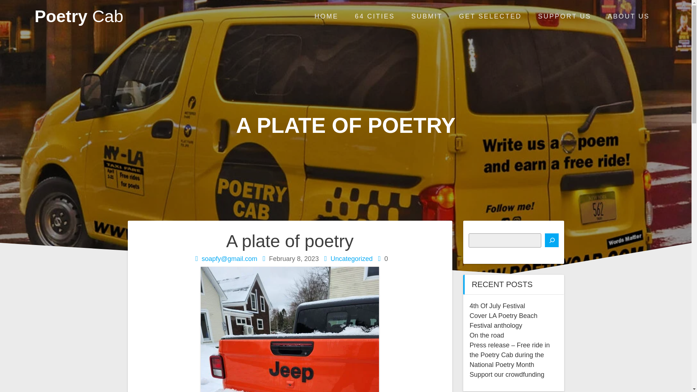 Image resolution: width=697 pixels, height=392 pixels. Describe the element at coordinates (504, 320) in the screenshot. I see `Cover LA Poetry Beach Festival anthology` at that location.